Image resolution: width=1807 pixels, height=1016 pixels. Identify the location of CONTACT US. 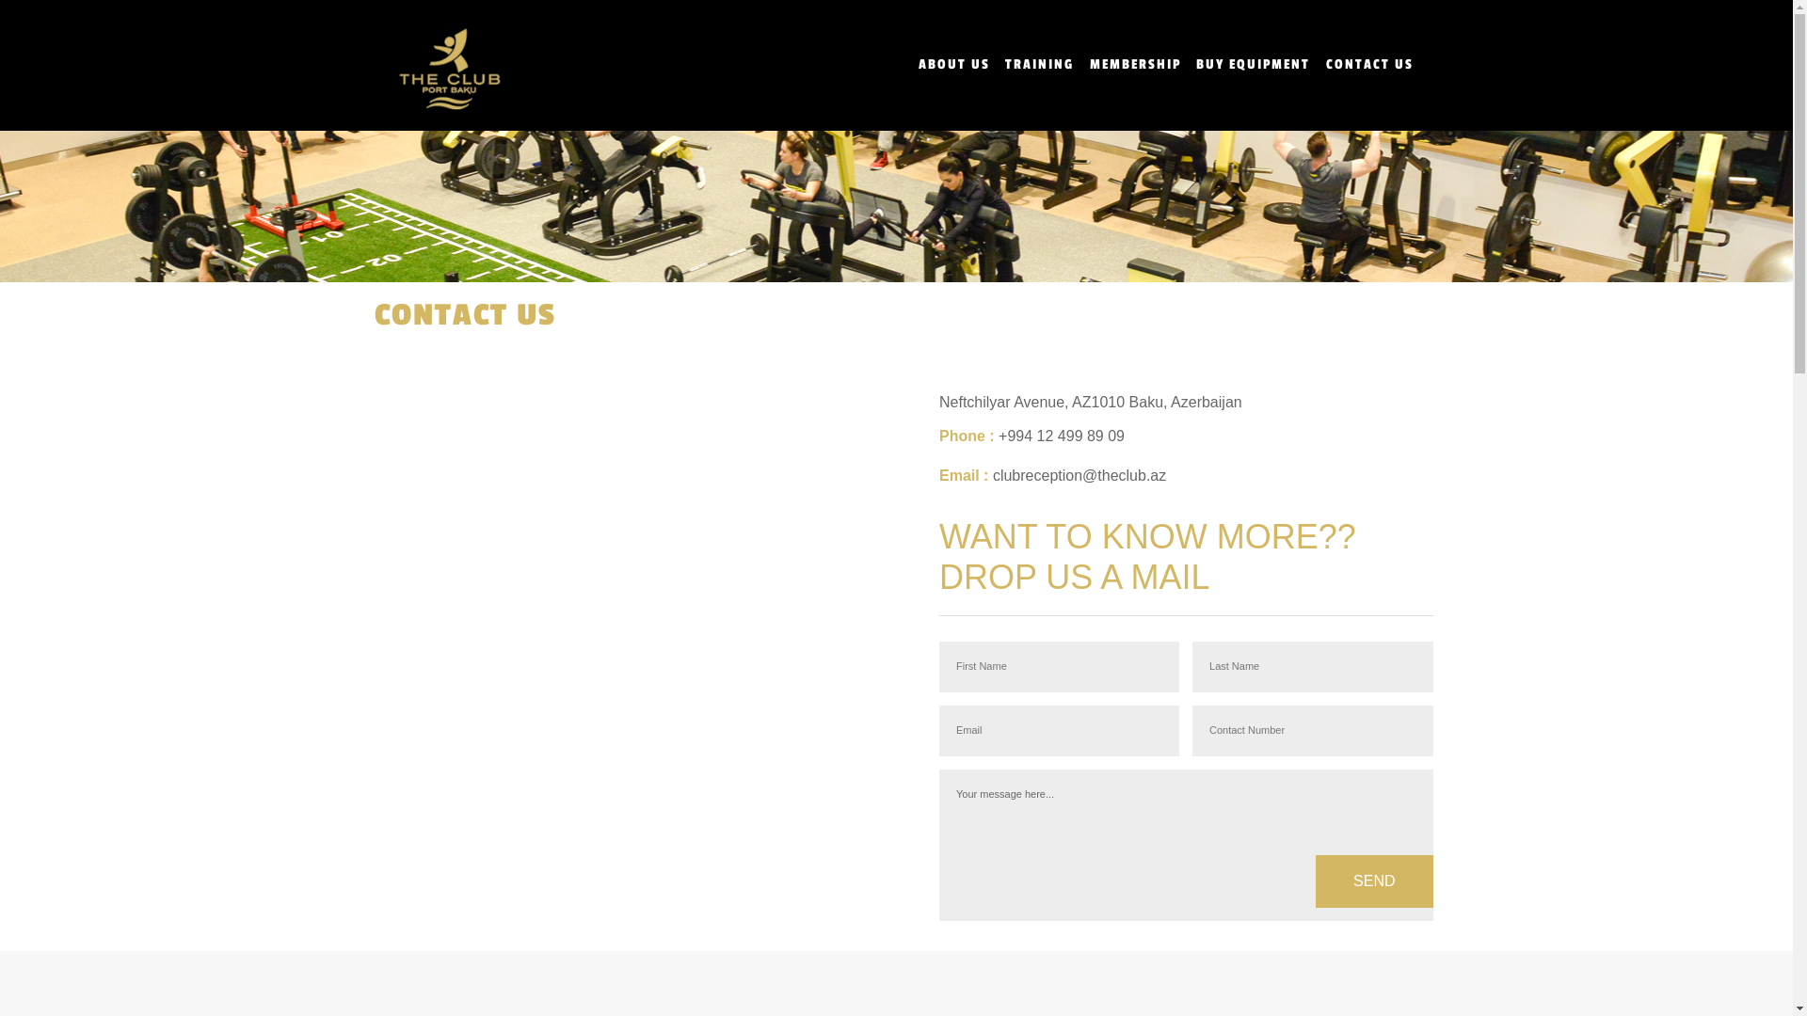
(465, 315).